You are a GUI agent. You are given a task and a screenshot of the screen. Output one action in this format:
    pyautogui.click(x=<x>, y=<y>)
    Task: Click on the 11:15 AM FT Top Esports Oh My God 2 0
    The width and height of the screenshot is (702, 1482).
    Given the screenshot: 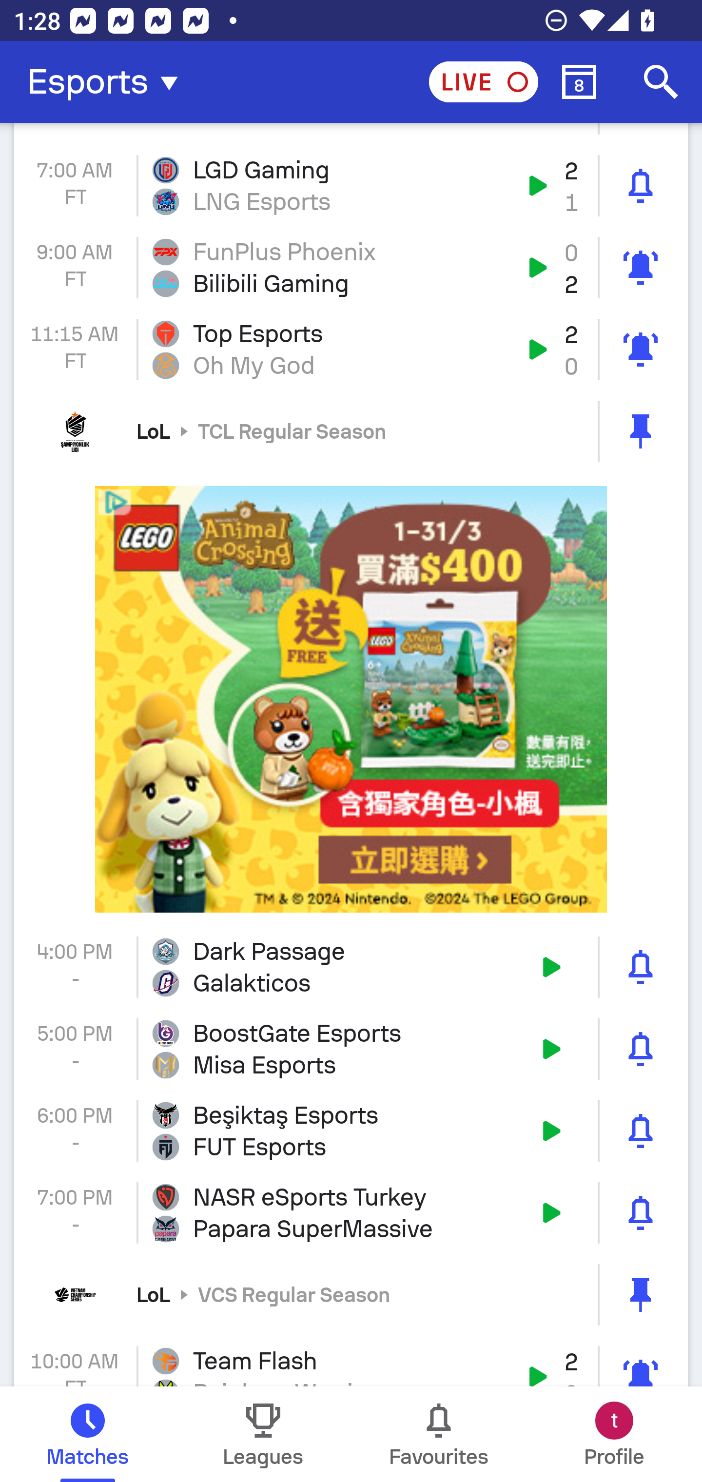 What is the action you would take?
    pyautogui.click(x=351, y=349)
    